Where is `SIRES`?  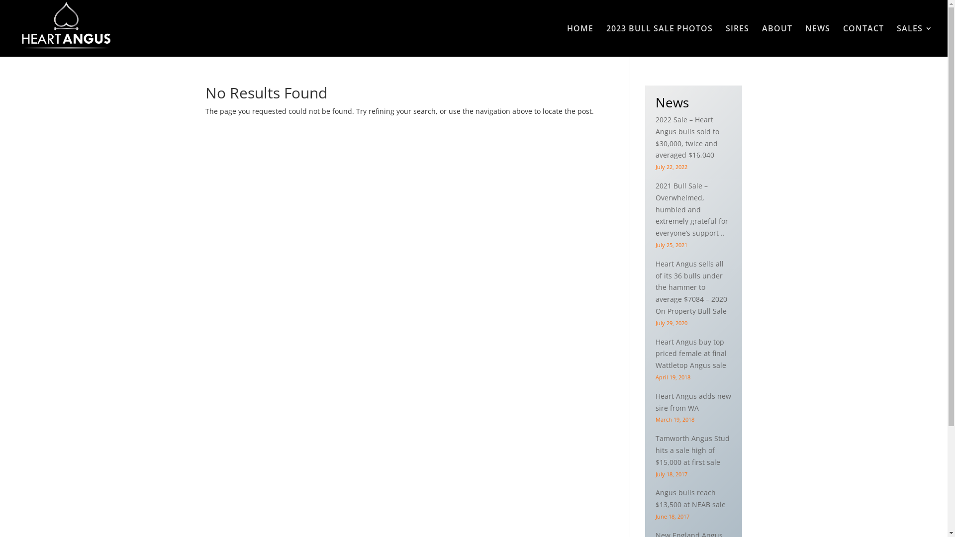 SIRES is located at coordinates (737, 41).